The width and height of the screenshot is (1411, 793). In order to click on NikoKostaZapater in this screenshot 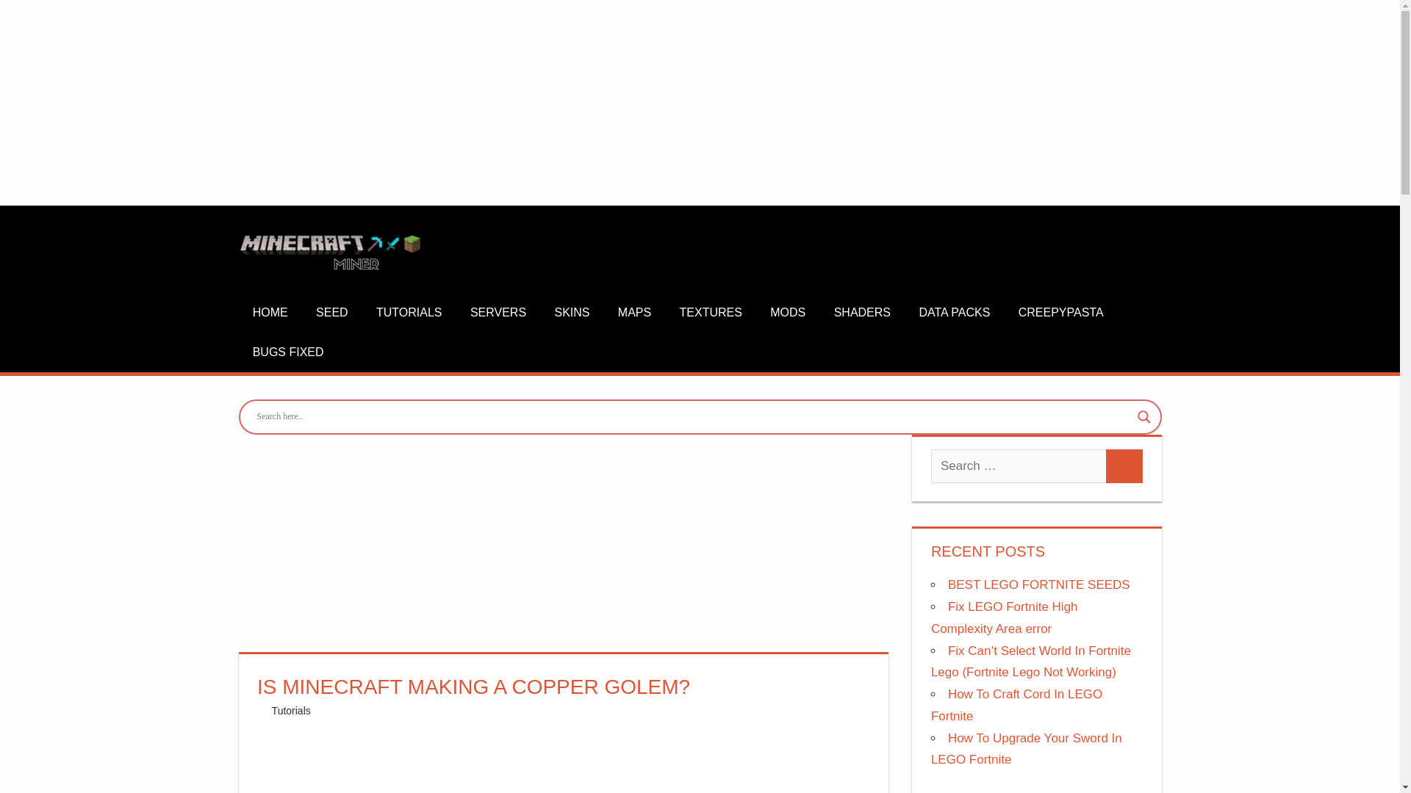, I will do `click(313, 711)`.